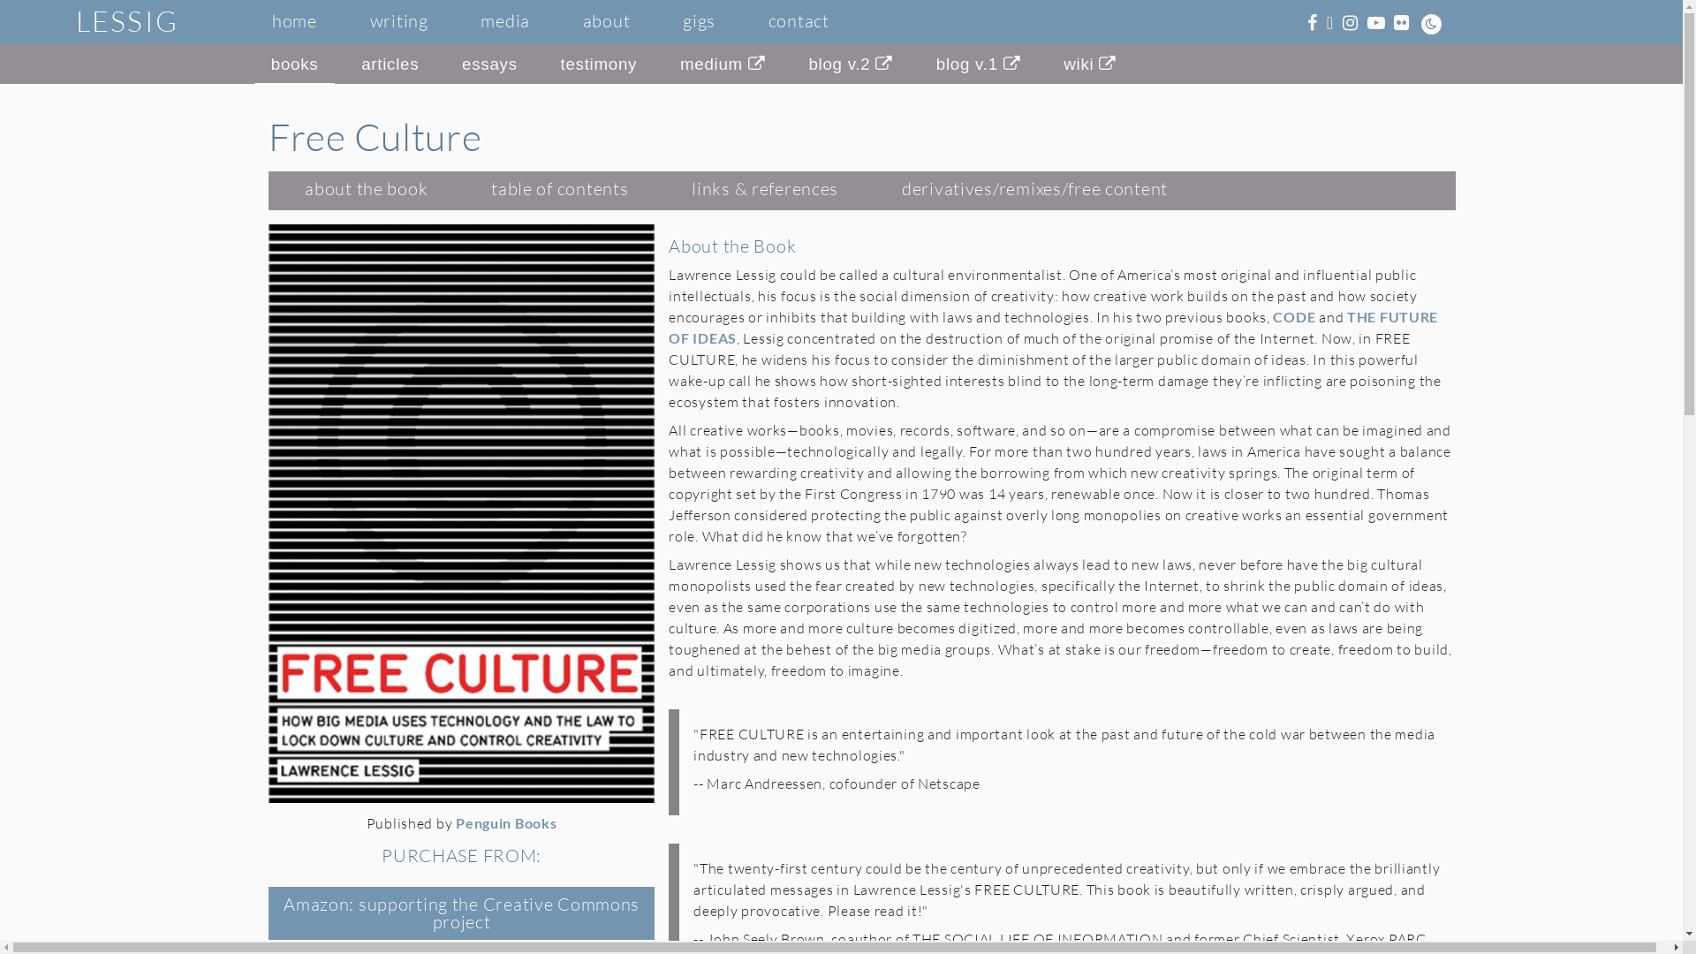 Image resolution: width=1696 pixels, height=954 pixels. I want to click on about the book, so click(366, 191).